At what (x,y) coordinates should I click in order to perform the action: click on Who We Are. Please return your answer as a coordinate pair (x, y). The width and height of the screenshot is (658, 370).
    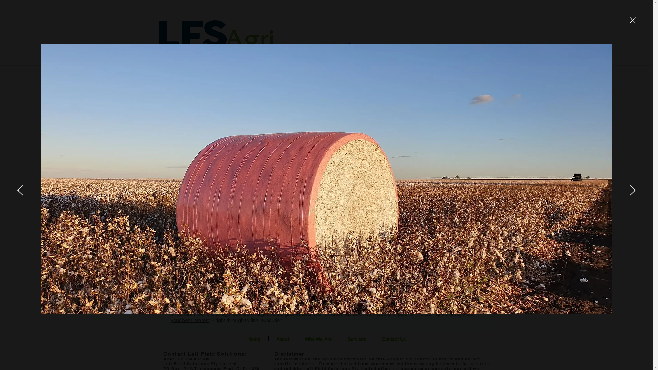
    Looking at the image, I should click on (318, 338).